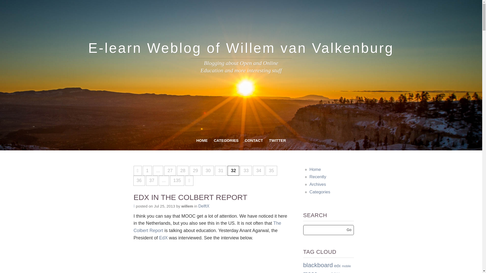 The image size is (486, 273). Describe the element at coordinates (271, 171) in the screenshot. I see `35` at that location.